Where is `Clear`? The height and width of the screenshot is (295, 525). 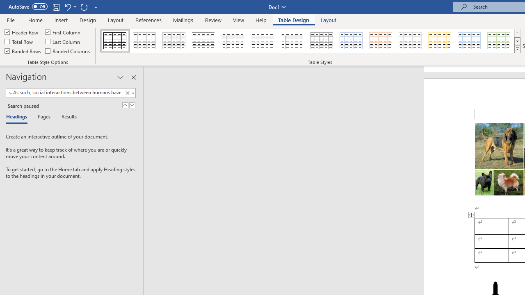
Clear is located at coordinates (129, 93).